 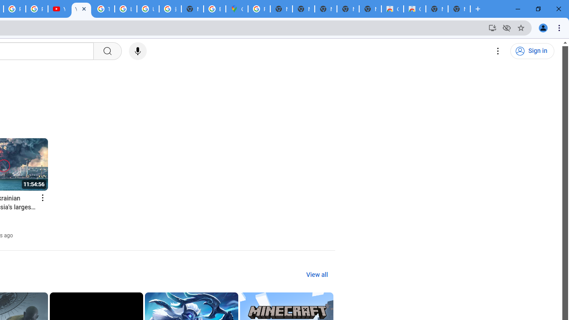 What do you see at coordinates (215, 9) in the screenshot?
I see `Explore new street-level details - Google Maps Help` at bounding box center [215, 9].